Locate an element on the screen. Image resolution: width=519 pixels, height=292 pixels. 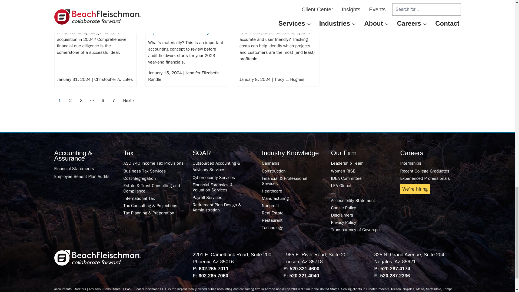
Posts by Christopher A. Lutes is located at coordinates (114, 79).